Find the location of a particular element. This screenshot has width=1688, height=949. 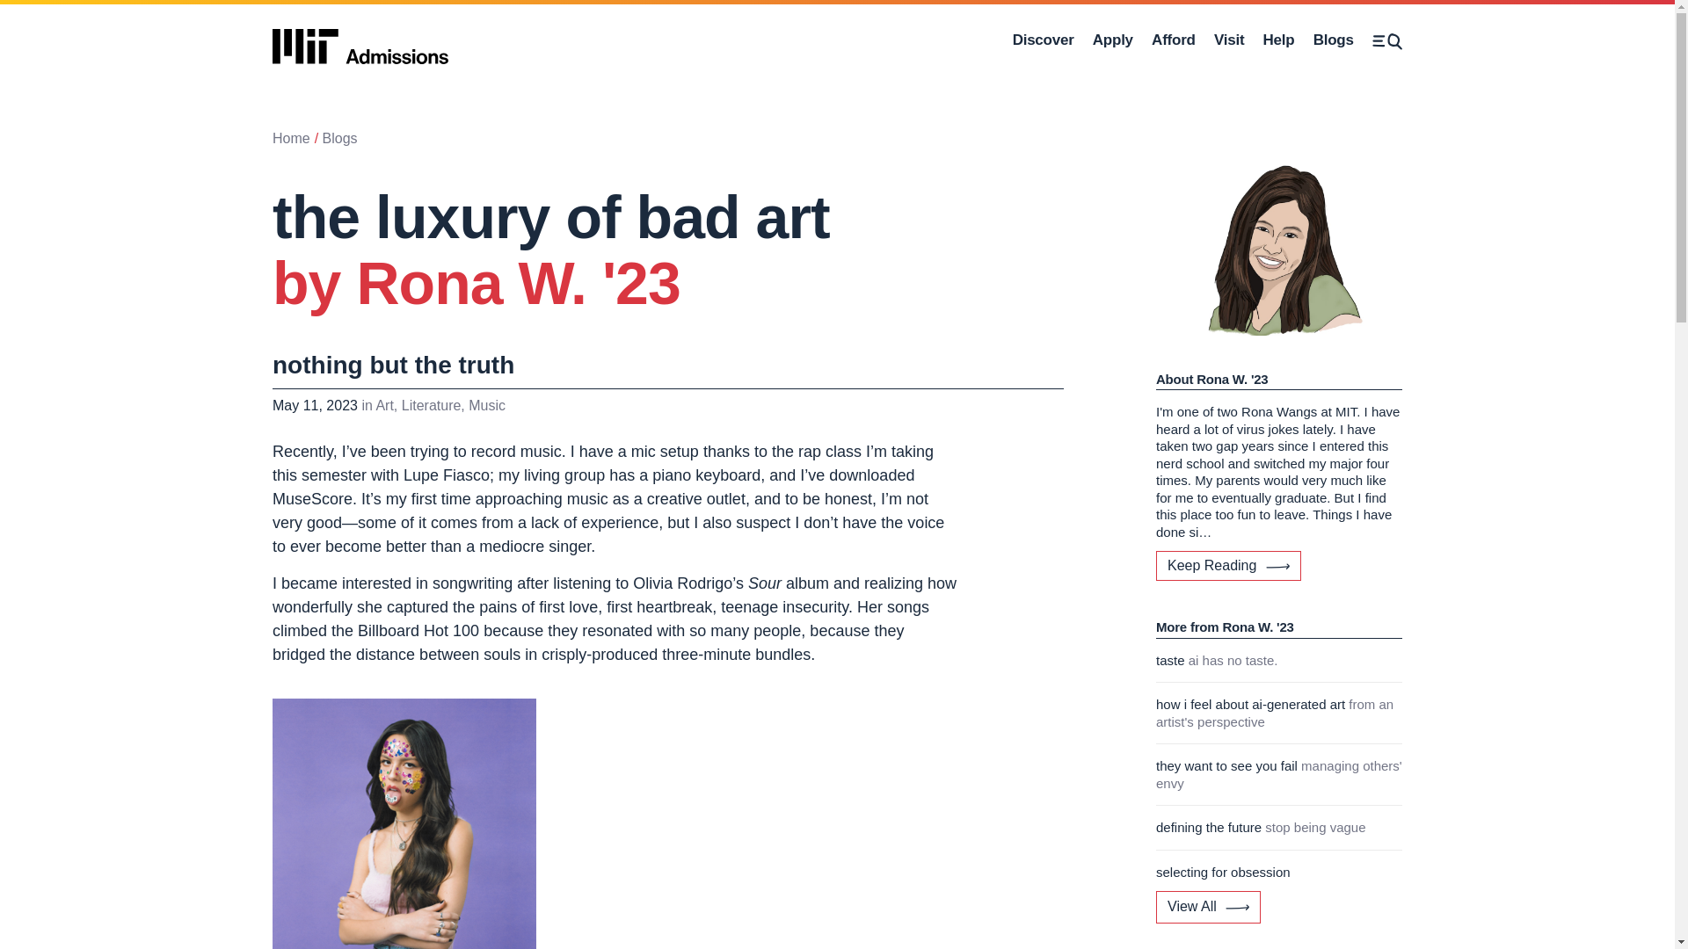

Apply is located at coordinates (291, 139).